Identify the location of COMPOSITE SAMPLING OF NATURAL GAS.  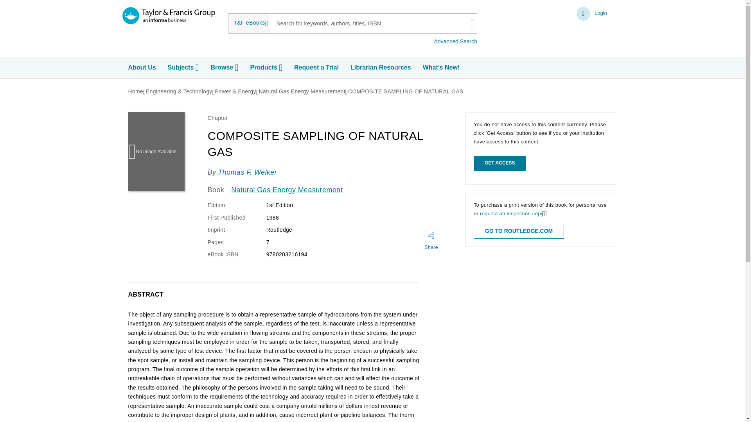
(406, 91).